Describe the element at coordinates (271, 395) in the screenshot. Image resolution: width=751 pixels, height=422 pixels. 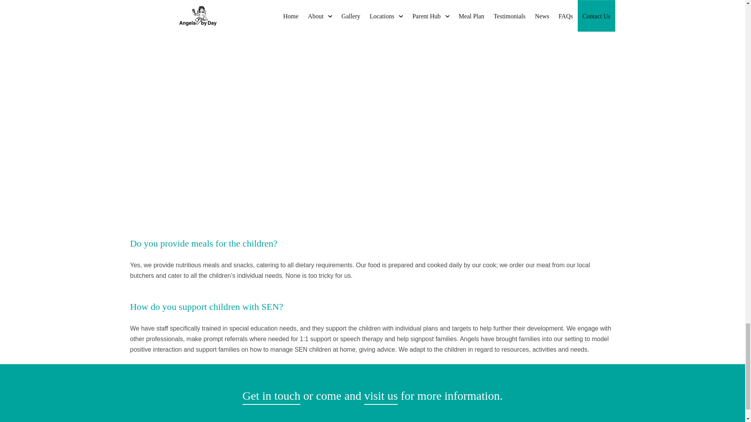
I see `Get in touch` at that location.